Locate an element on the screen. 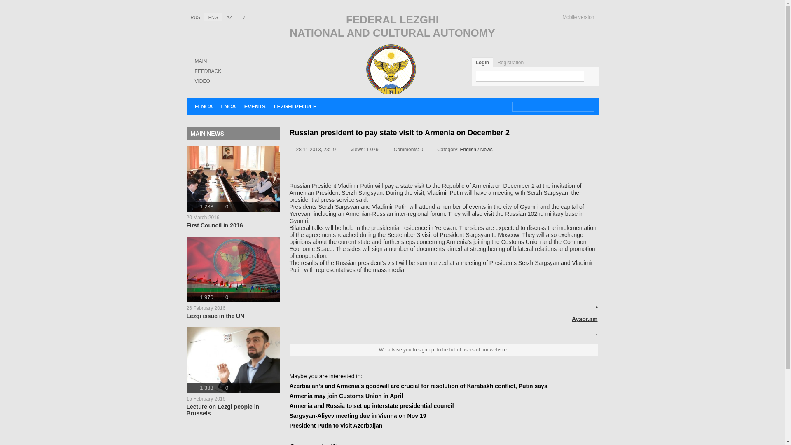 The width and height of the screenshot is (791, 445). EVENTS is located at coordinates (200, 61).